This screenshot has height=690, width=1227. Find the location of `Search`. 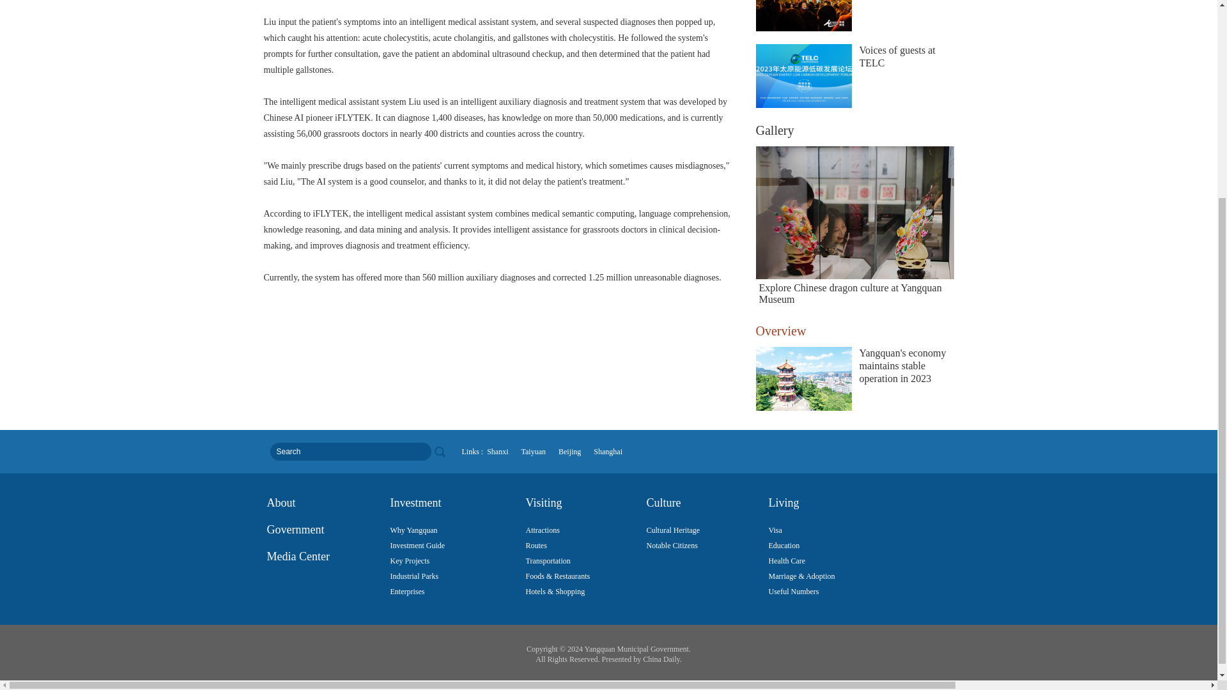

Search is located at coordinates (350, 452).